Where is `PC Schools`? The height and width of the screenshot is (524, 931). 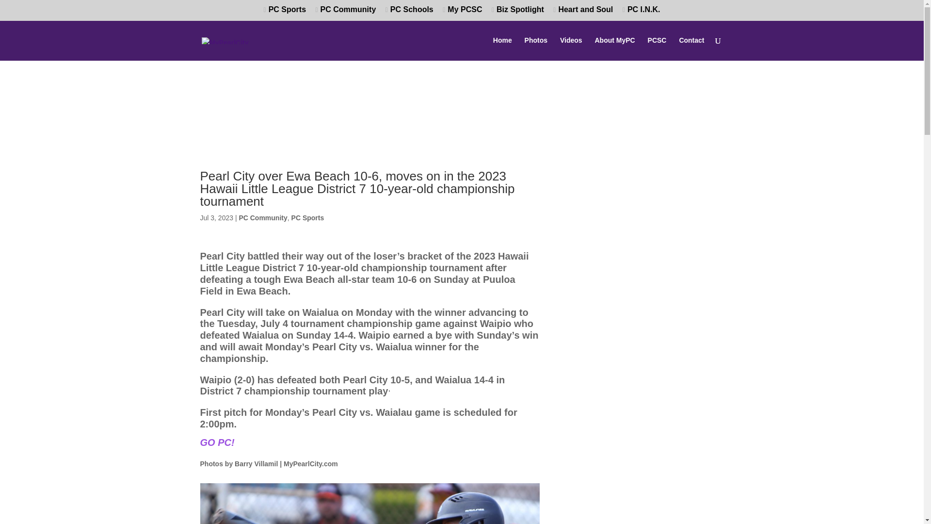 PC Schools is located at coordinates (409, 13).